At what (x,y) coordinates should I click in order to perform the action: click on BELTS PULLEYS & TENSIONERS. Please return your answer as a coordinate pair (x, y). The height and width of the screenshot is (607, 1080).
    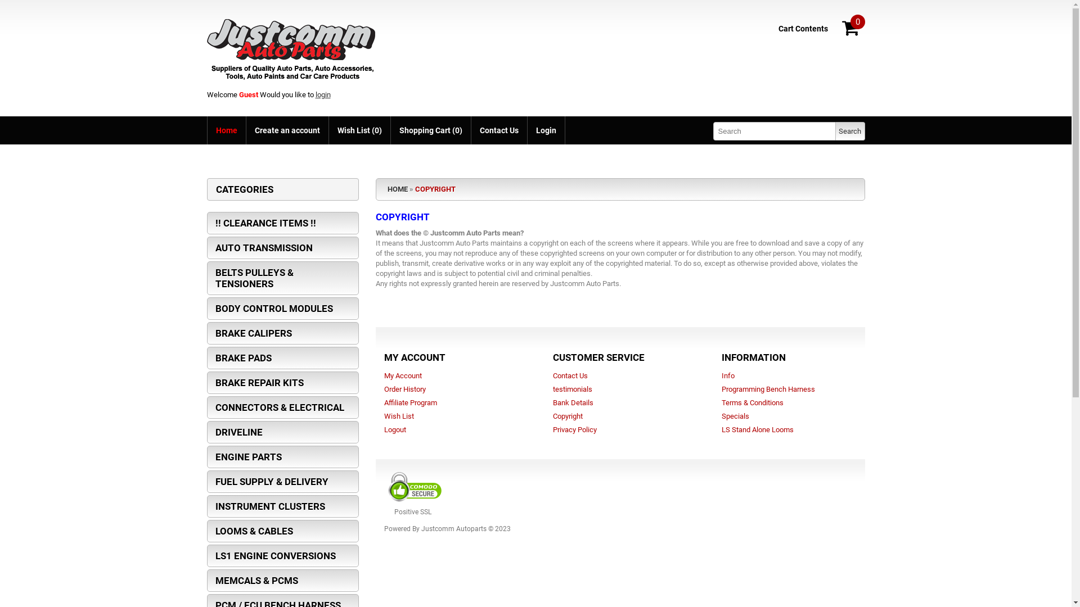
    Looking at the image, I should click on (283, 278).